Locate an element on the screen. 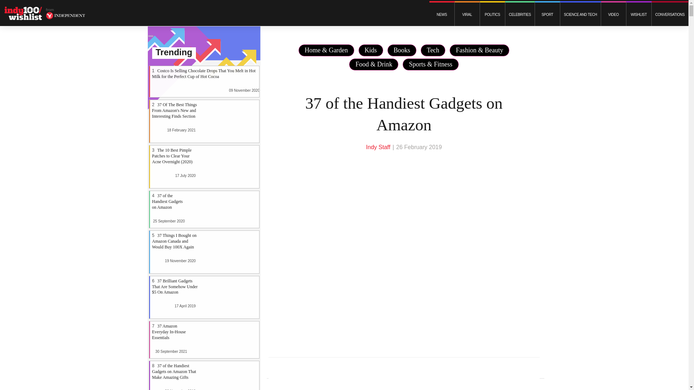 The width and height of the screenshot is (694, 390). CONVERSATIONS is located at coordinates (670, 14).